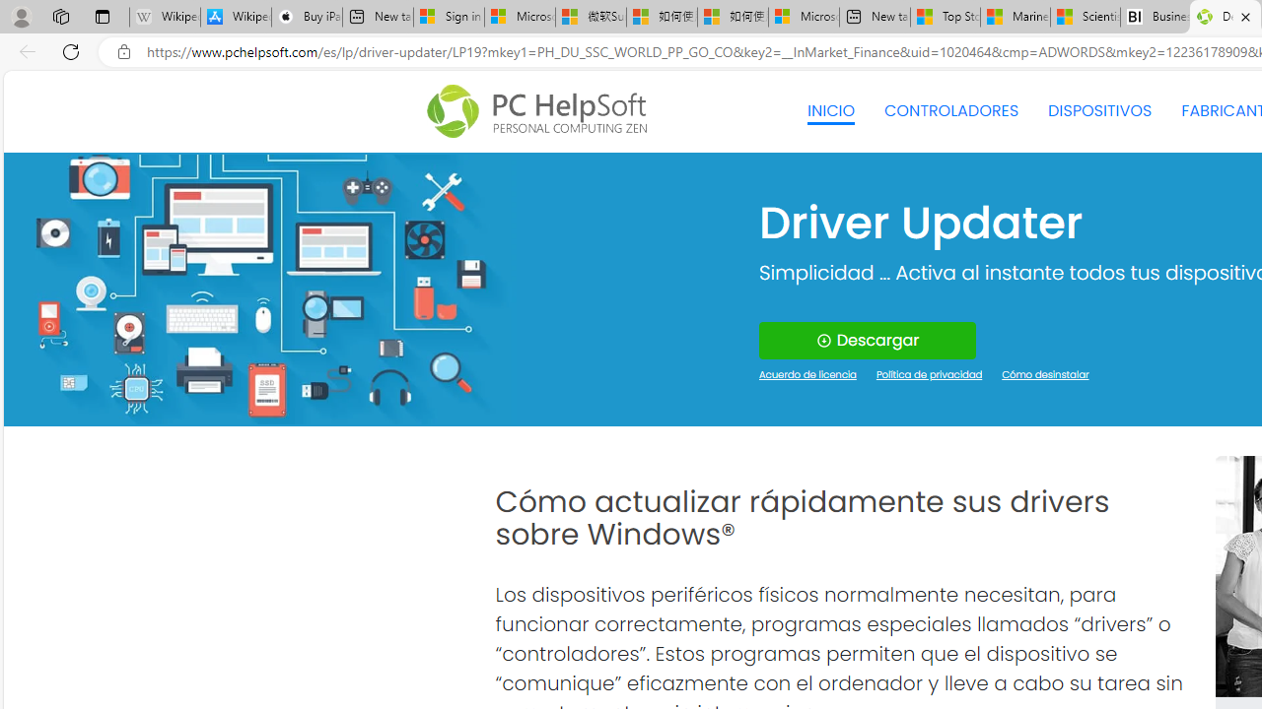 The height and width of the screenshot is (709, 1262). Describe the element at coordinates (868, 341) in the screenshot. I see `Download Icon Descargar` at that location.